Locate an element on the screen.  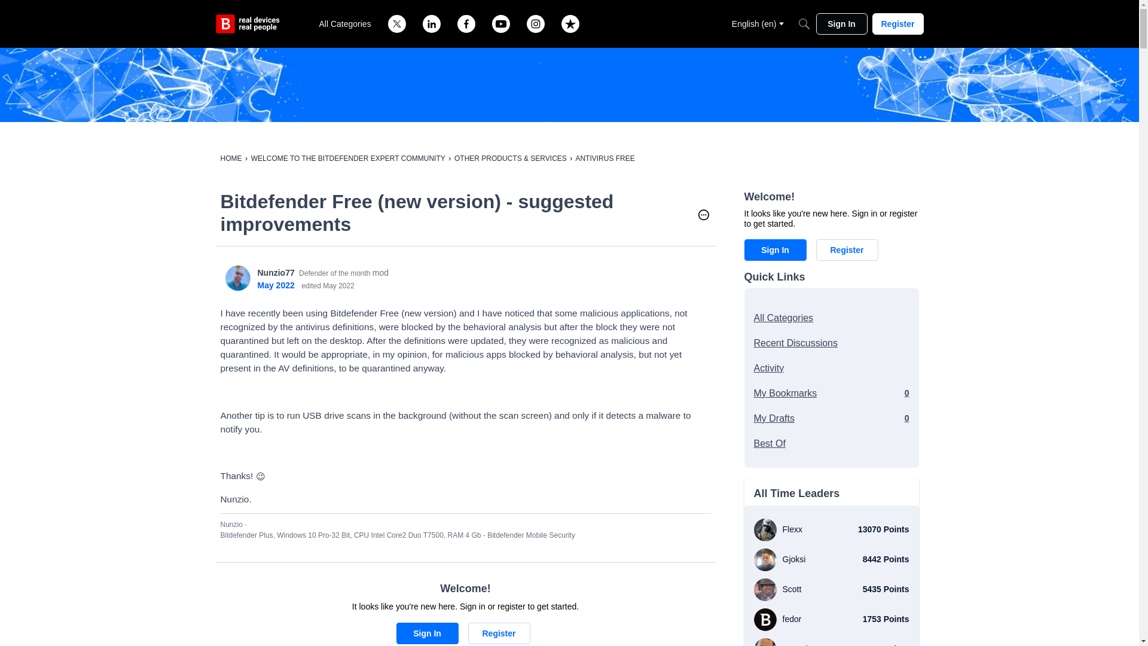
Sign In is located at coordinates (427, 633).